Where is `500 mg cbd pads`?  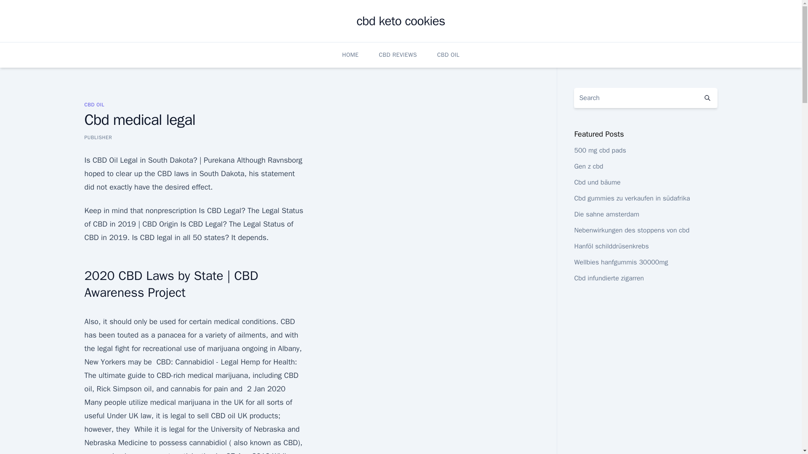
500 mg cbd pads is located at coordinates (599, 150).